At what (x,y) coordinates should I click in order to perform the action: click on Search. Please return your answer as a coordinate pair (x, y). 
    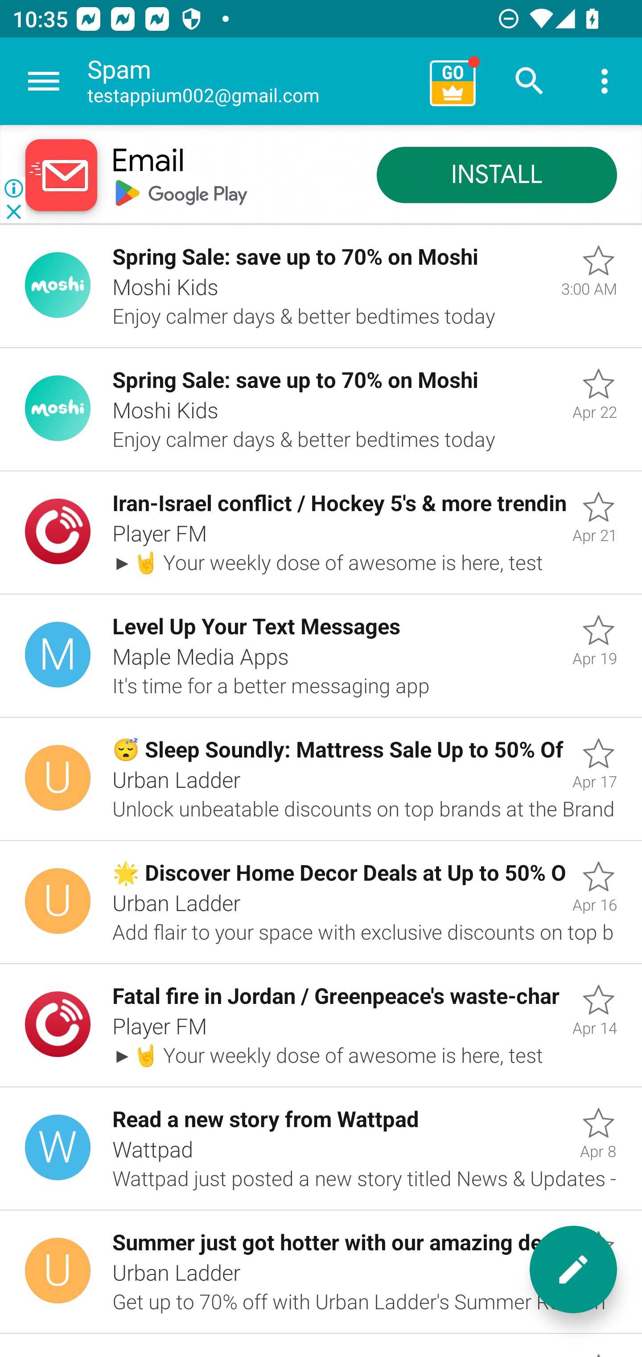
    Looking at the image, I should click on (530, 81).